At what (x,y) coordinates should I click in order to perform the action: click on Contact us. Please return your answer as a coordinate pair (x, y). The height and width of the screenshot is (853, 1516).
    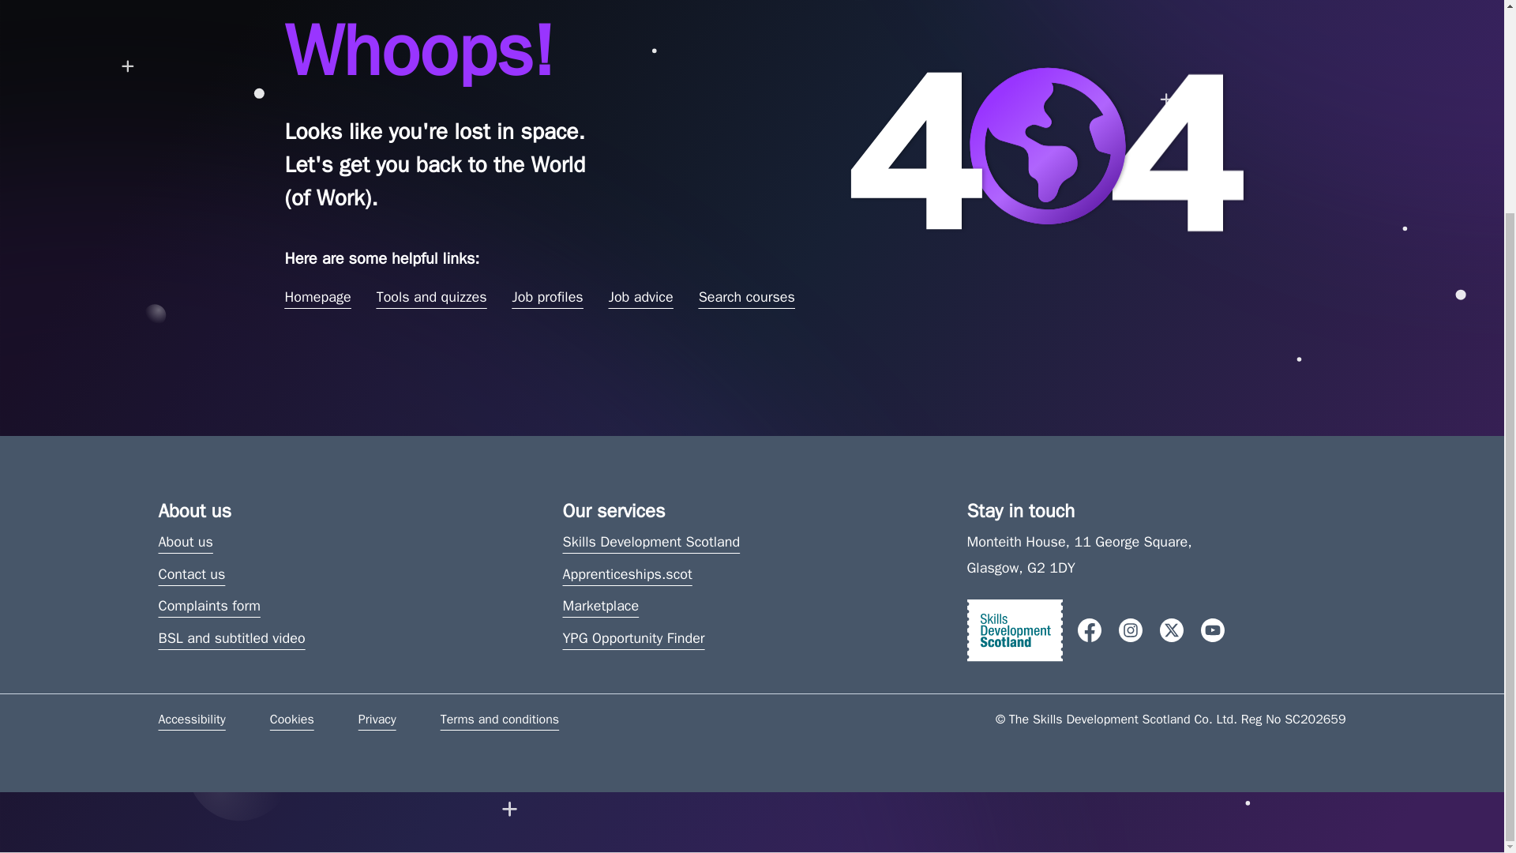
    Looking at the image, I should click on (191, 573).